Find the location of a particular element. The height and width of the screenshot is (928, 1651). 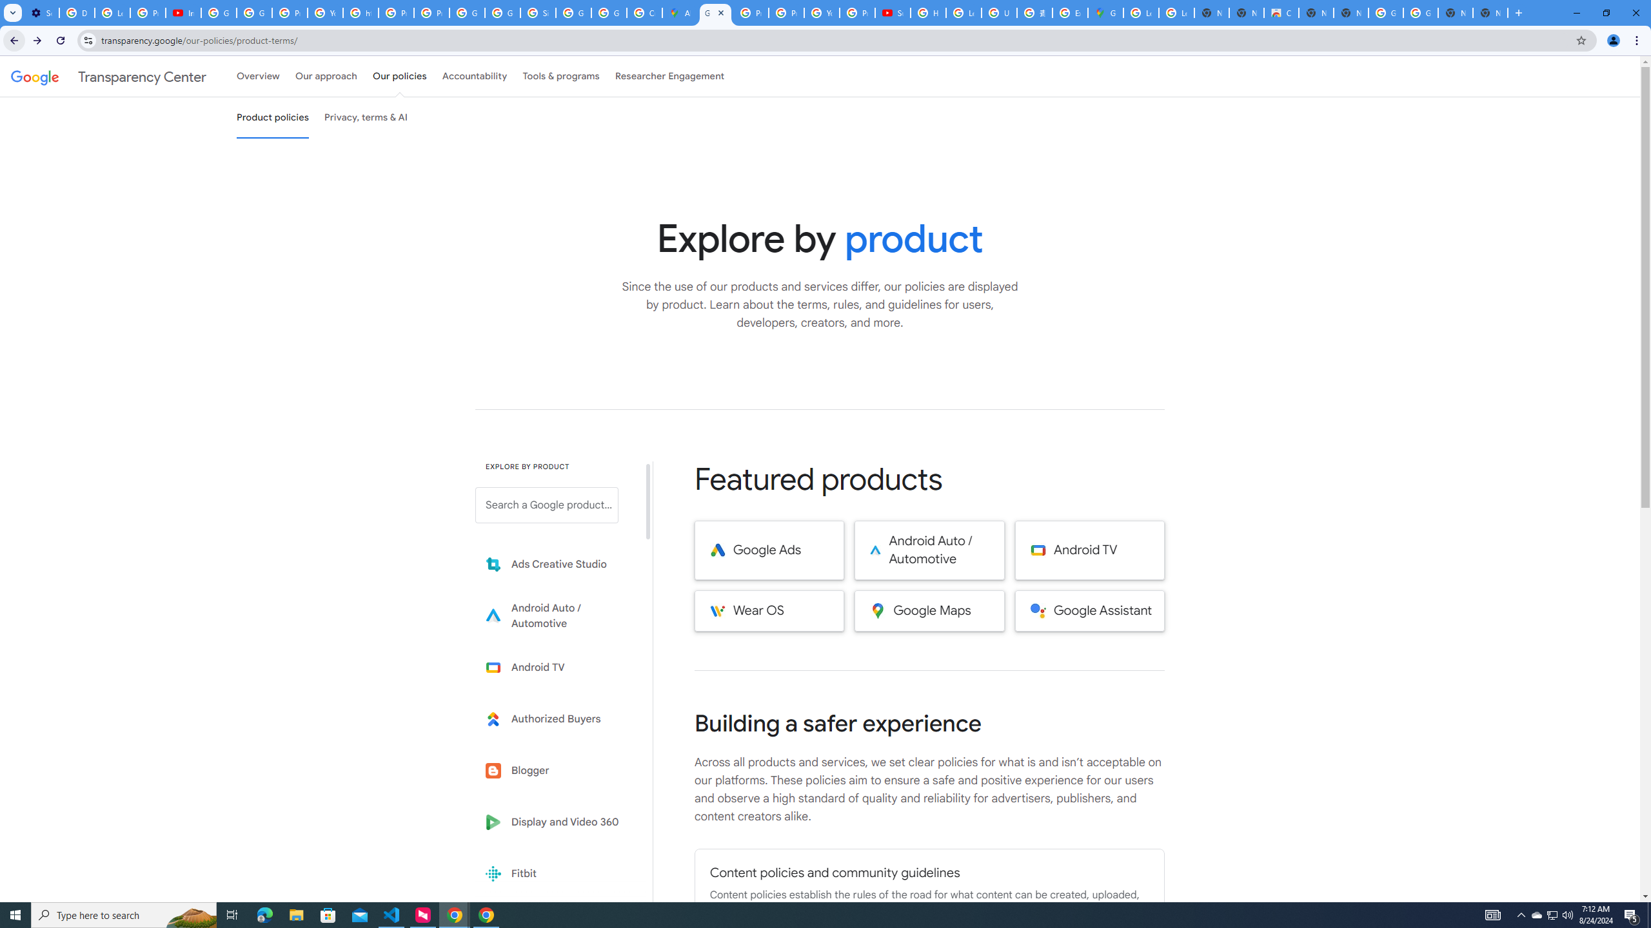

Wear OS is located at coordinates (769, 611).